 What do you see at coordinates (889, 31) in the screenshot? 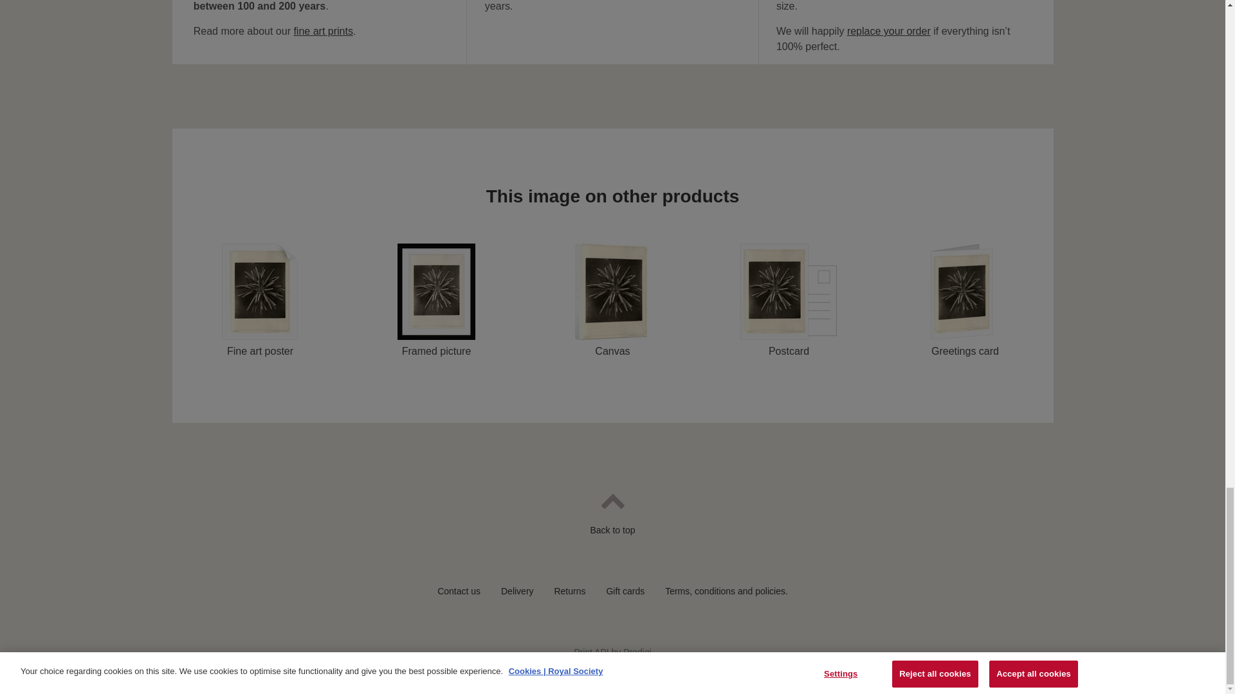
I see `replace your order` at bounding box center [889, 31].